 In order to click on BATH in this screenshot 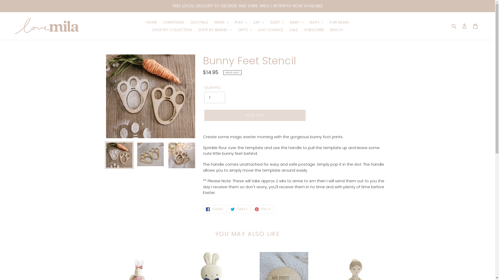, I will do `click(317, 22)`.